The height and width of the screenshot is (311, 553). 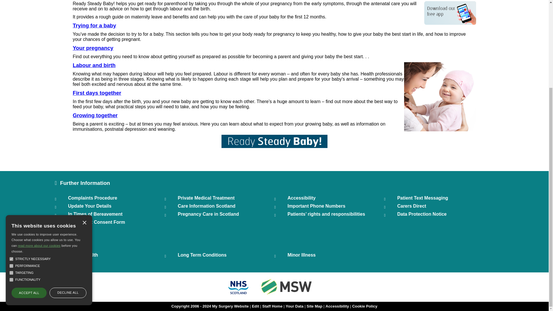 What do you see at coordinates (11, 161) in the screenshot?
I see `functionality` at bounding box center [11, 161].